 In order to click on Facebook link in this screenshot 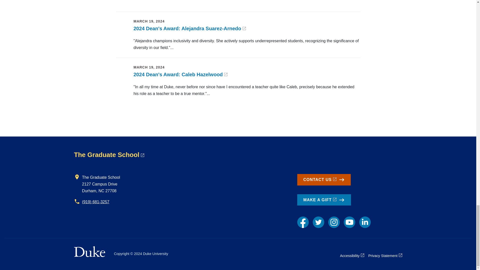, I will do `click(303, 222)`.